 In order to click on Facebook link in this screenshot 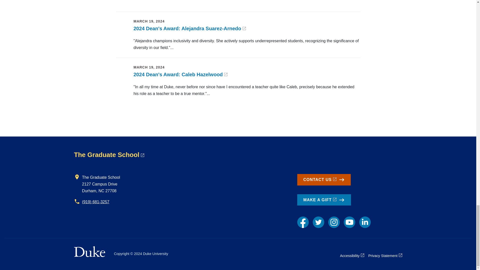, I will do `click(303, 222)`.